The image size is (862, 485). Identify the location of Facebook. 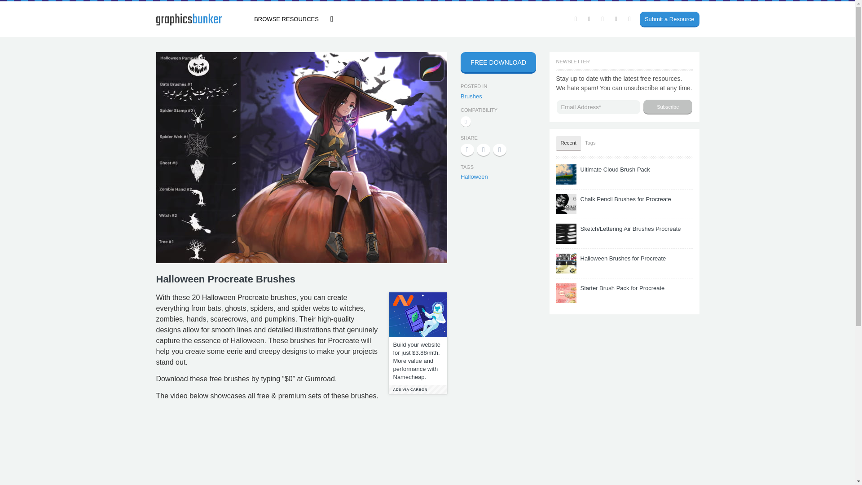
(589, 19).